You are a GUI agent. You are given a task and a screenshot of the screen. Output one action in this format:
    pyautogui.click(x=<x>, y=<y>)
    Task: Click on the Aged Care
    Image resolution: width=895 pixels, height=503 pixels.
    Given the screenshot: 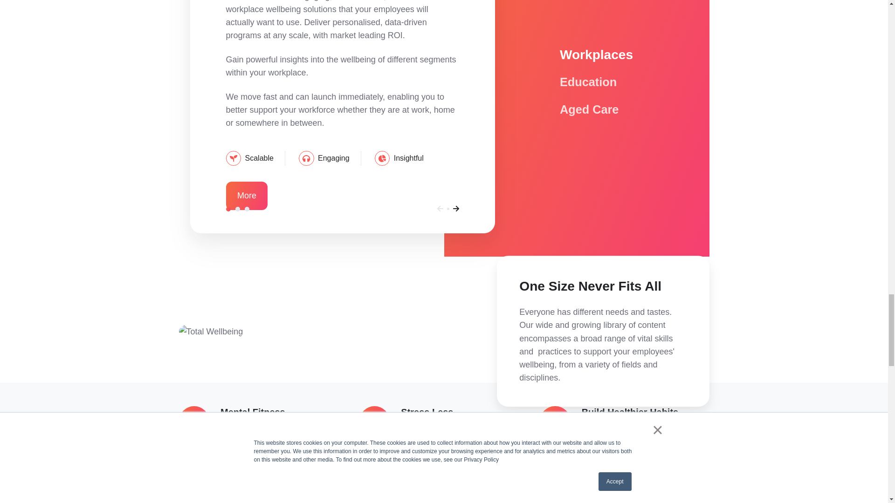 What is the action you would take?
    pyautogui.click(x=592, y=110)
    